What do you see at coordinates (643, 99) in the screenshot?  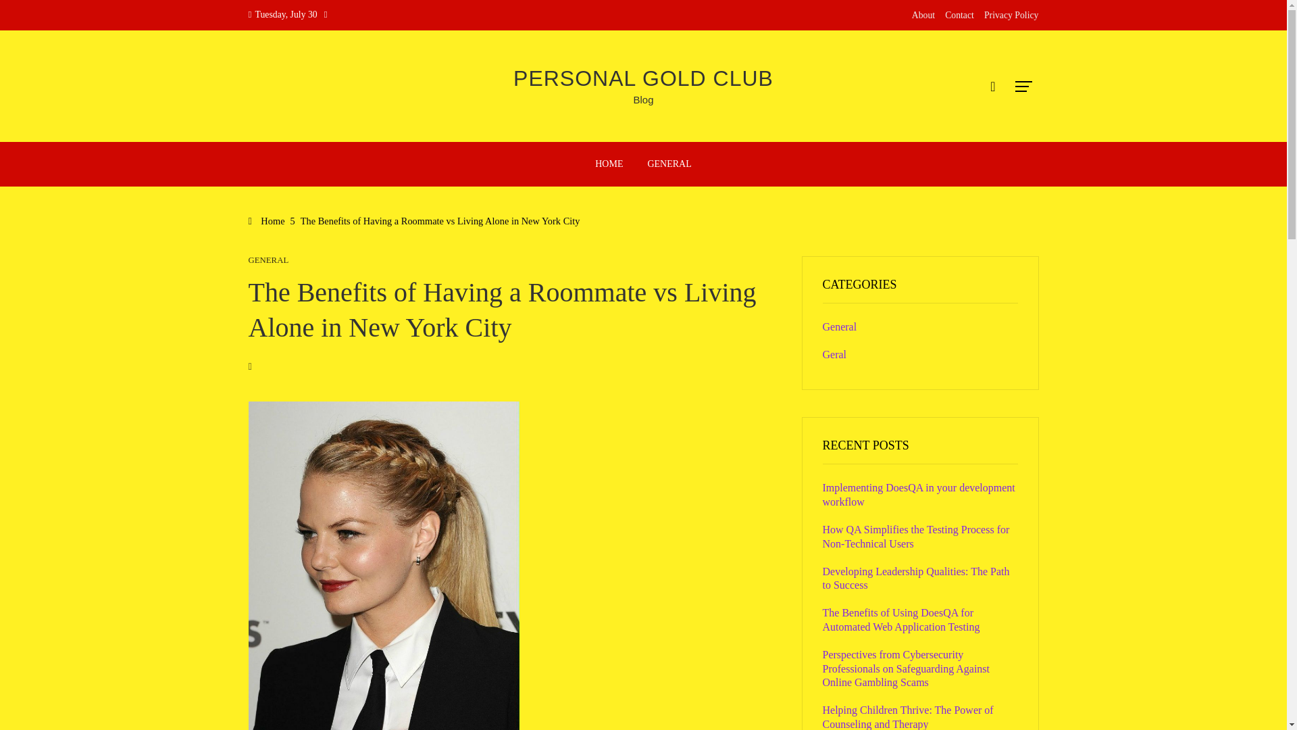 I see `Blog` at bounding box center [643, 99].